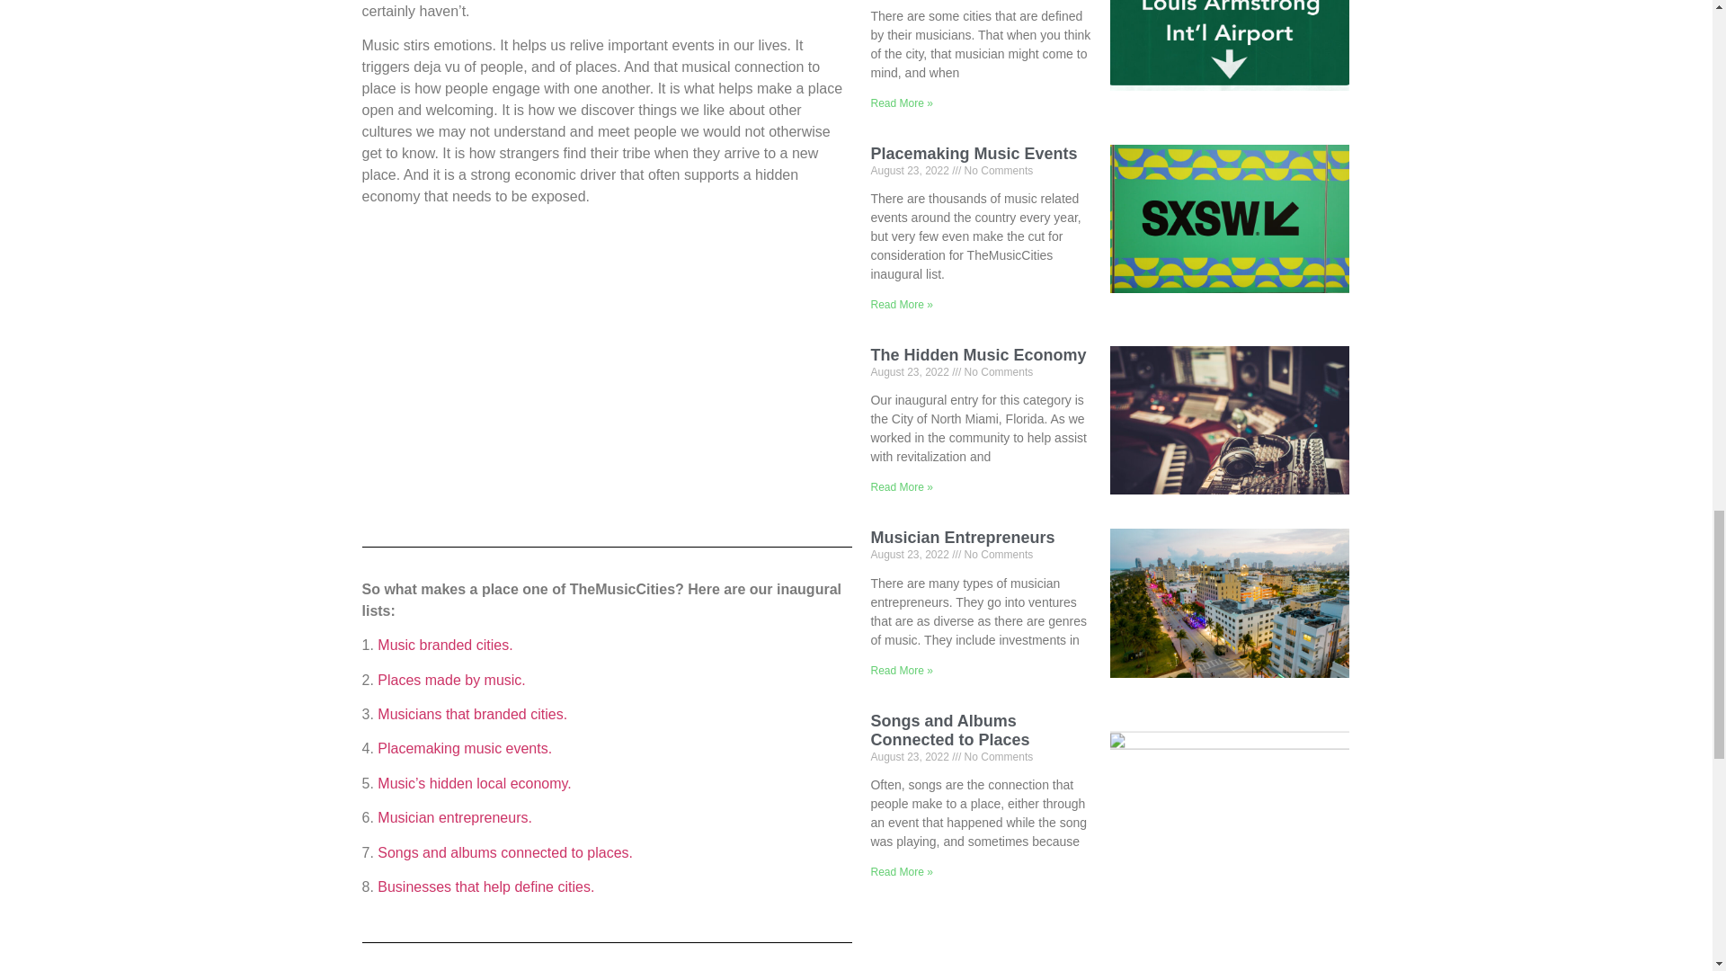  Describe the element at coordinates (445, 644) in the screenshot. I see `Music branded cities.` at that location.